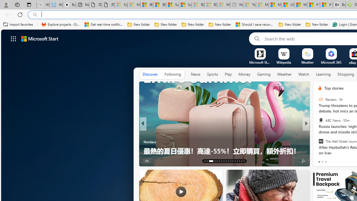  Describe the element at coordinates (321, 120) in the screenshot. I see `ABC News` at that location.